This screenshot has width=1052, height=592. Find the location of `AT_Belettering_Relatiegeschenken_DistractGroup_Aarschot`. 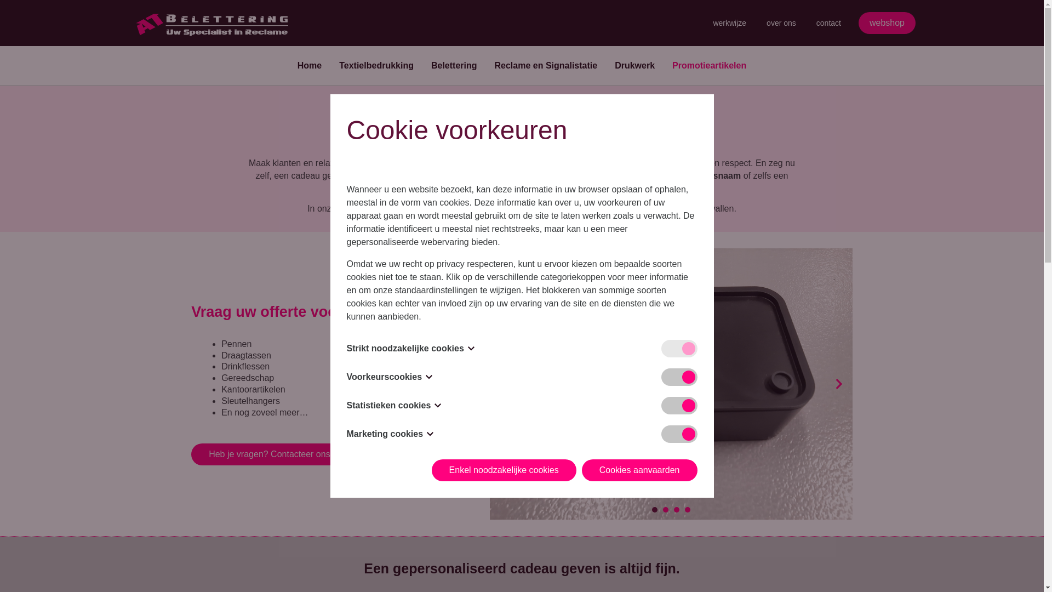

AT_Belettering_Relatiegeschenken_DistractGroup_Aarschot is located at coordinates (308, 255).